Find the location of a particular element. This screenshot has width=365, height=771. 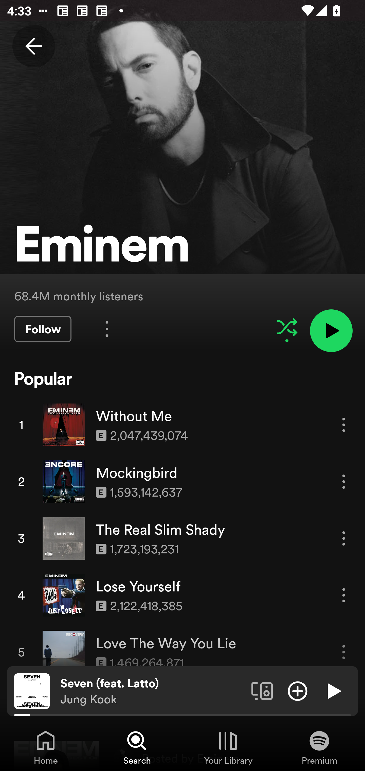

Your Library, Tab 3 of 4 Your Library Your Library is located at coordinates (228, 747).